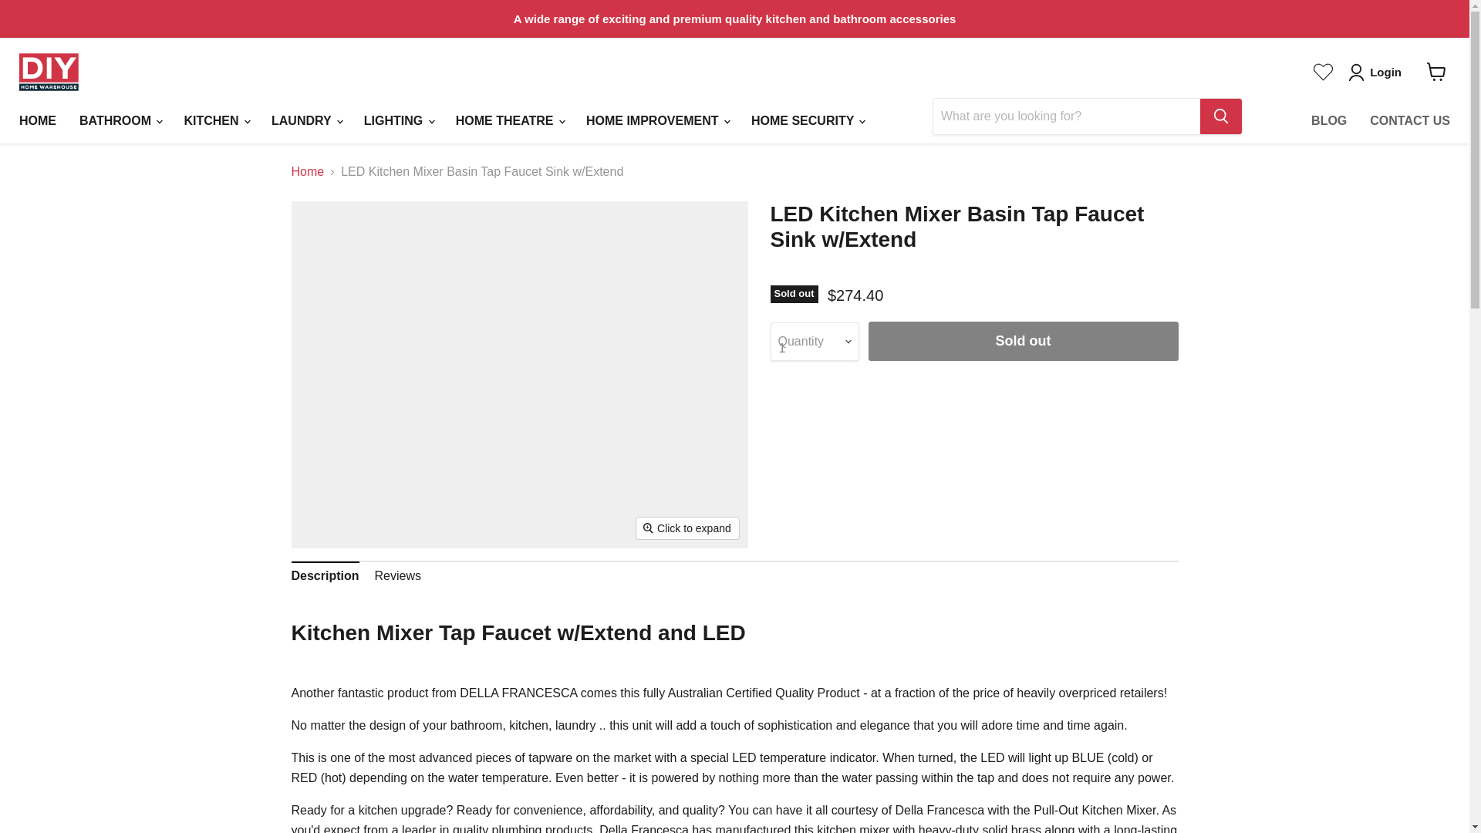 This screenshot has width=1481, height=833. What do you see at coordinates (1436, 71) in the screenshot?
I see `View cart` at bounding box center [1436, 71].